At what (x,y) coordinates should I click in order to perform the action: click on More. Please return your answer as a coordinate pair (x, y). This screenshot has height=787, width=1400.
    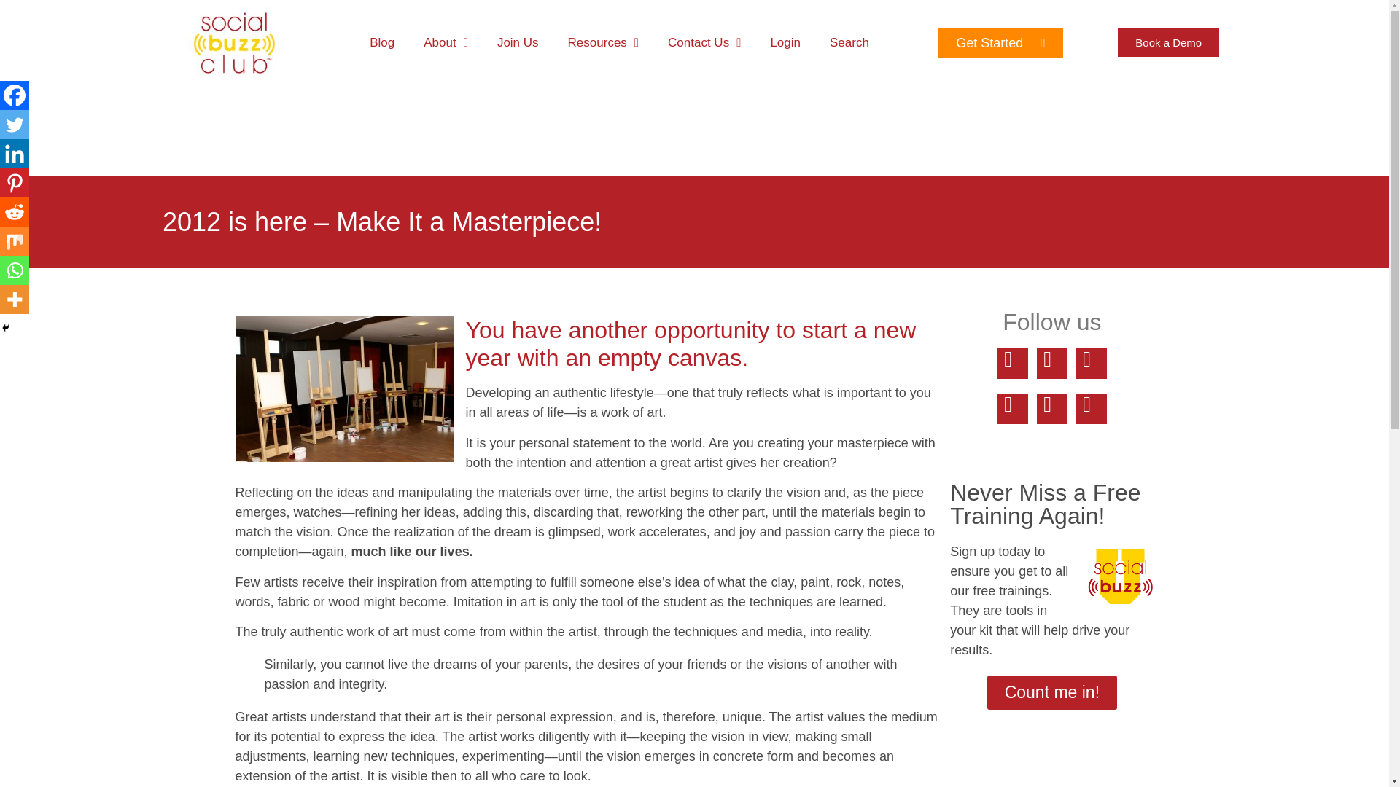
    Looking at the image, I should click on (15, 299).